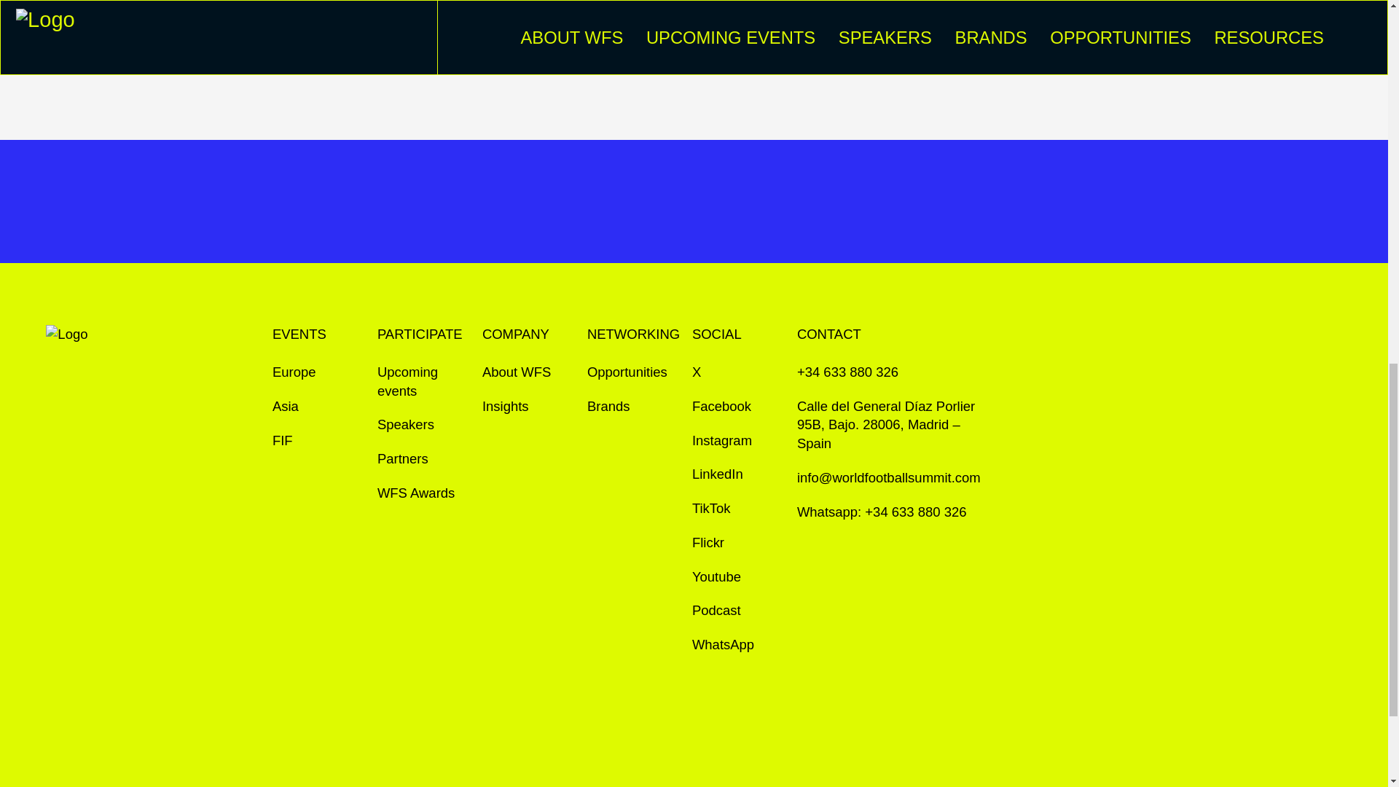 The width and height of the screenshot is (1399, 787). I want to click on Europe, so click(294, 372).